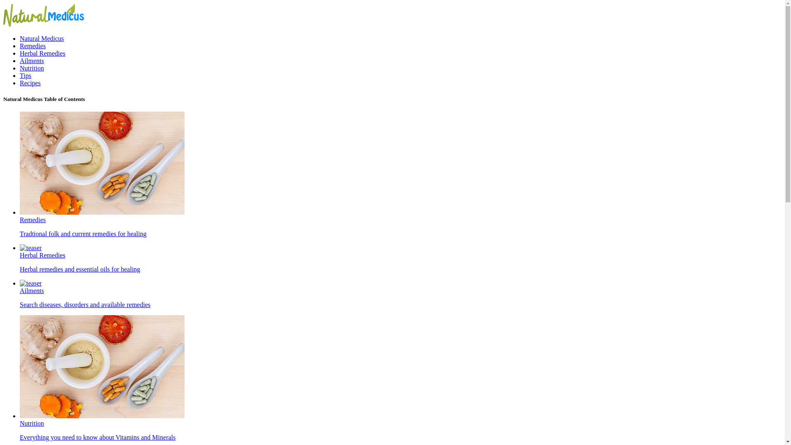  I want to click on Recipes, so click(30, 83).